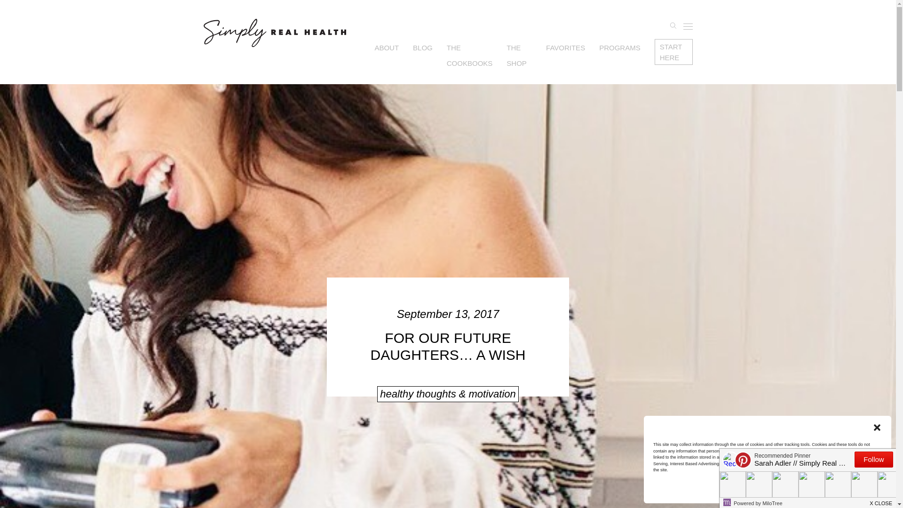 This screenshot has width=903, height=508. What do you see at coordinates (752, 493) in the screenshot?
I see `Opt-out preferences` at bounding box center [752, 493].